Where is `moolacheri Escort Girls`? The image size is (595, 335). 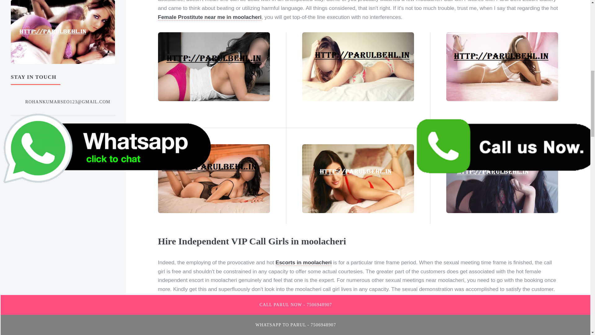
moolacheri Escort Girls is located at coordinates (191, 333).